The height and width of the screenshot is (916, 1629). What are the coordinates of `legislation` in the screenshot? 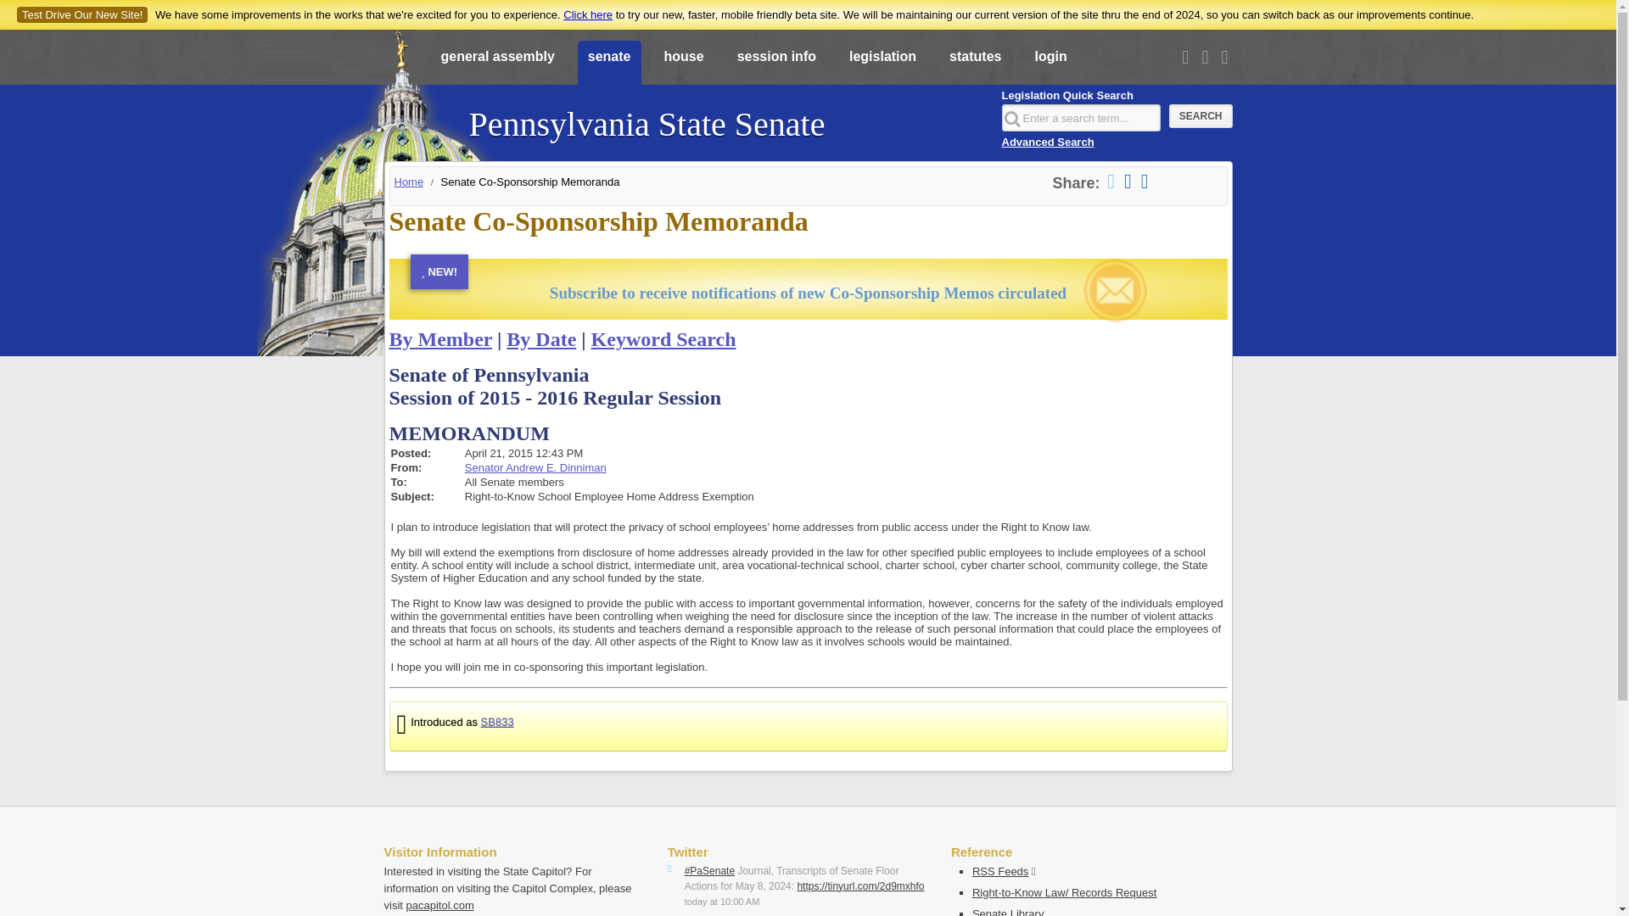 It's located at (882, 64).